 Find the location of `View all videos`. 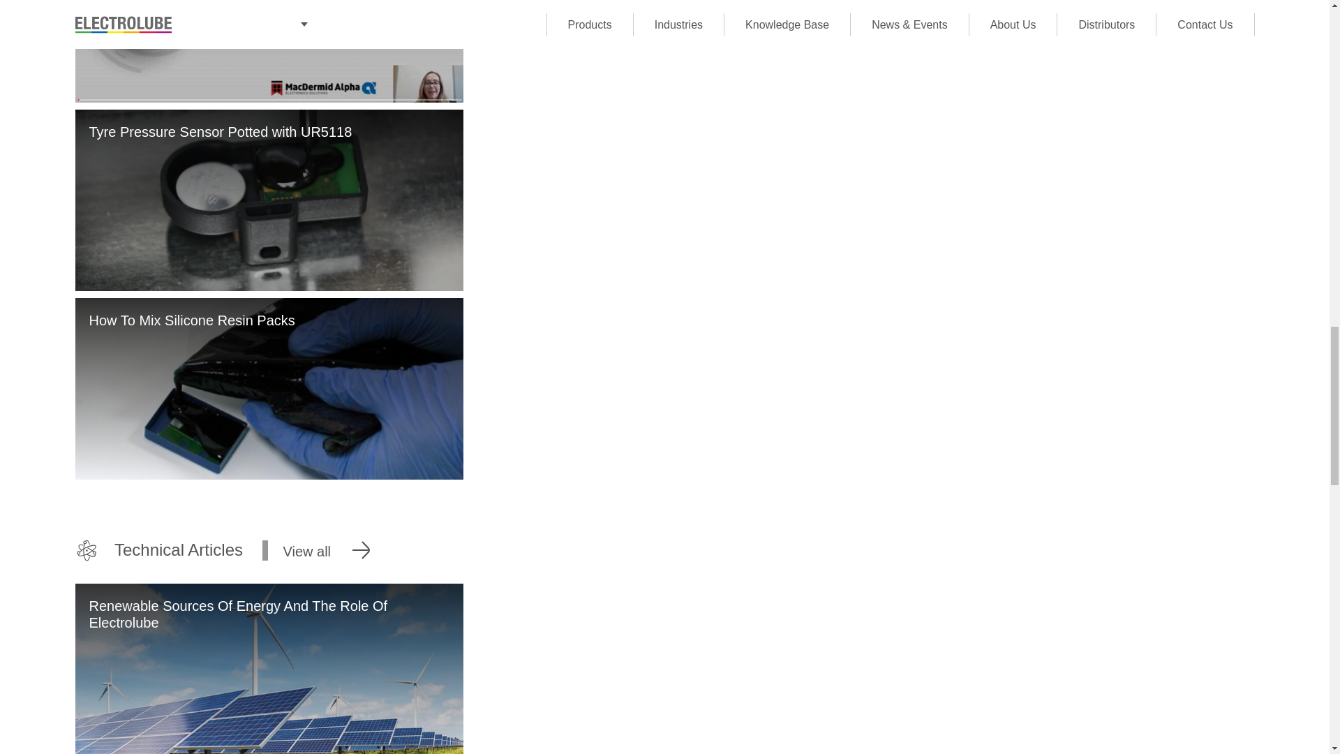

View all videos is located at coordinates (664, 550).